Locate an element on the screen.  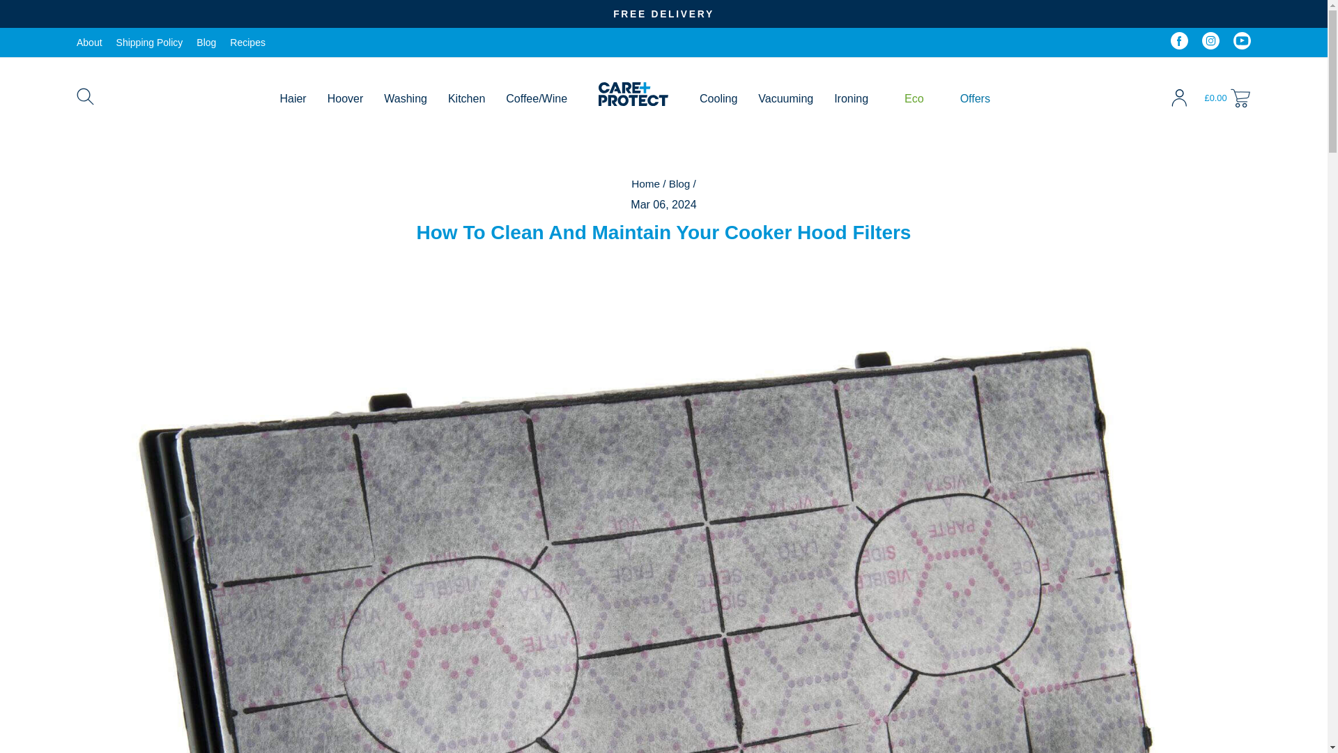
MyCarePlusProtect on Instagram is located at coordinates (1210, 42).